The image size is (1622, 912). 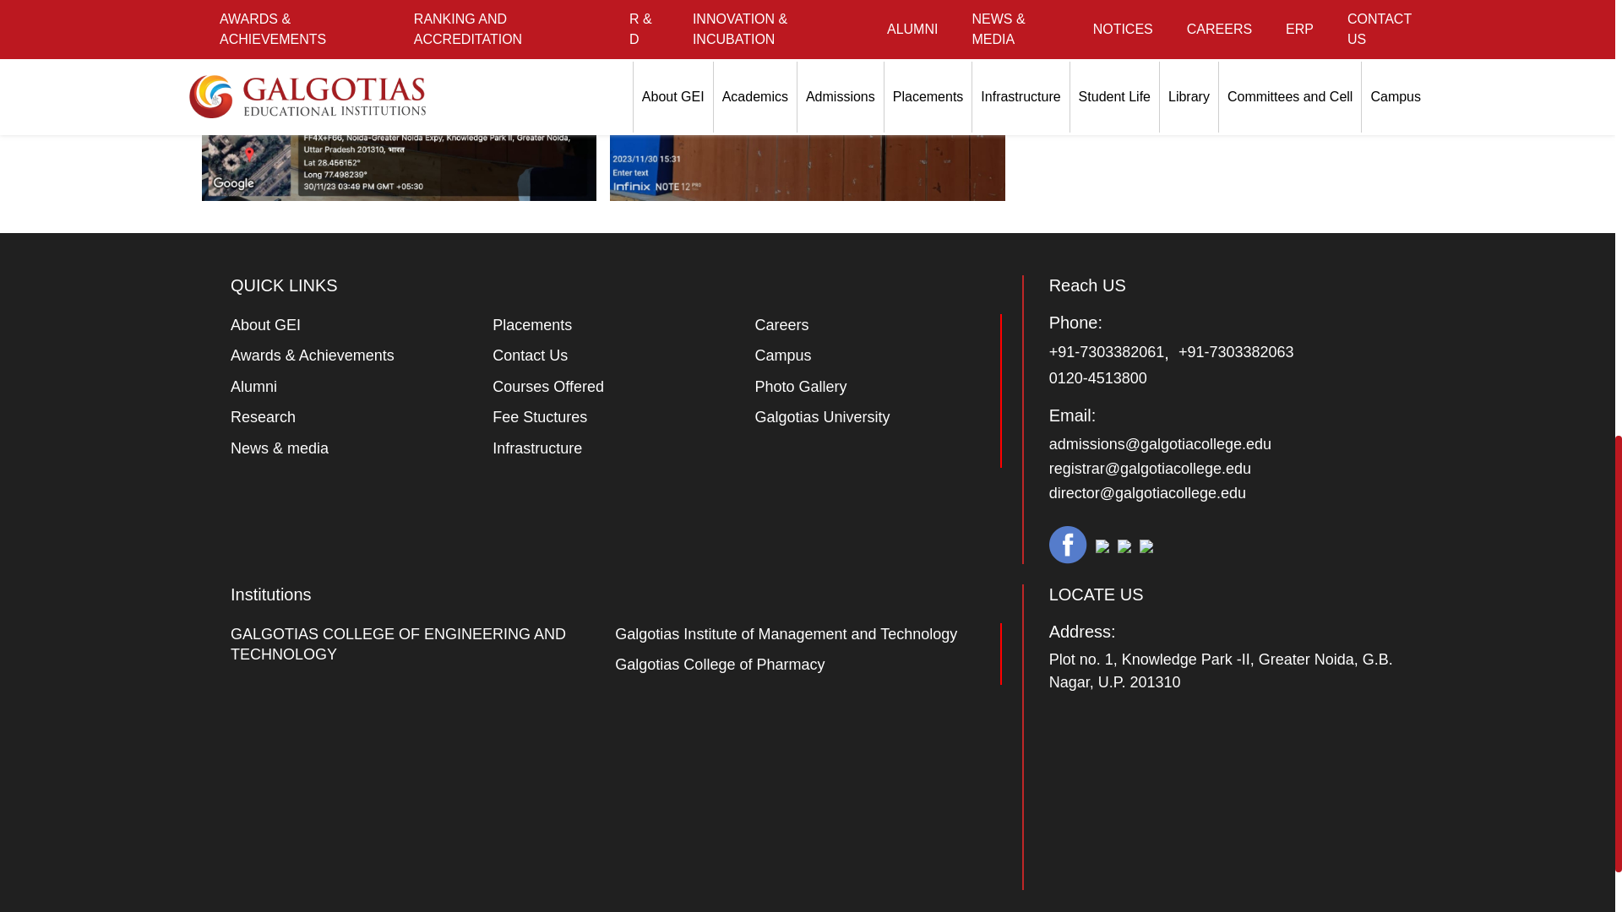 What do you see at coordinates (532, 324) in the screenshot?
I see `Placements` at bounding box center [532, 324].